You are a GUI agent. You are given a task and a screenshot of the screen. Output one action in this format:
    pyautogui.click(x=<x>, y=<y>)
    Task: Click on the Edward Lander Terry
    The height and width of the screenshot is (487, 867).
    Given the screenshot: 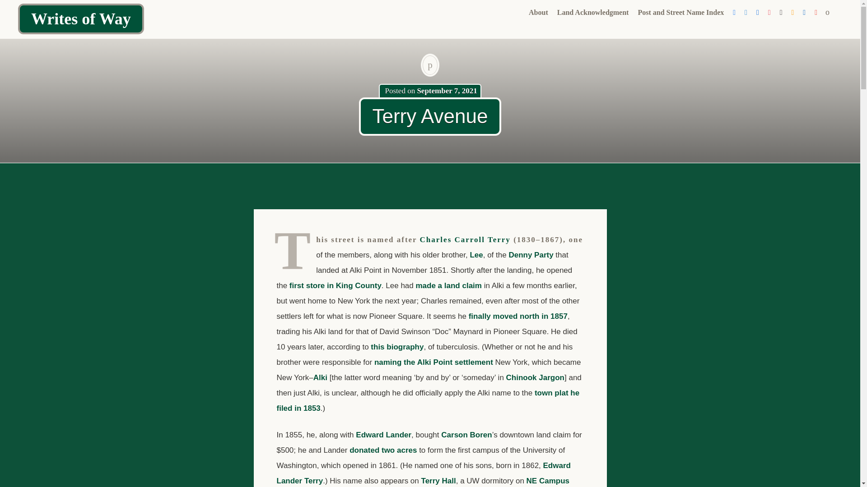 What is the action you would take?
    pyautogui.click(x=424, y=473)
    